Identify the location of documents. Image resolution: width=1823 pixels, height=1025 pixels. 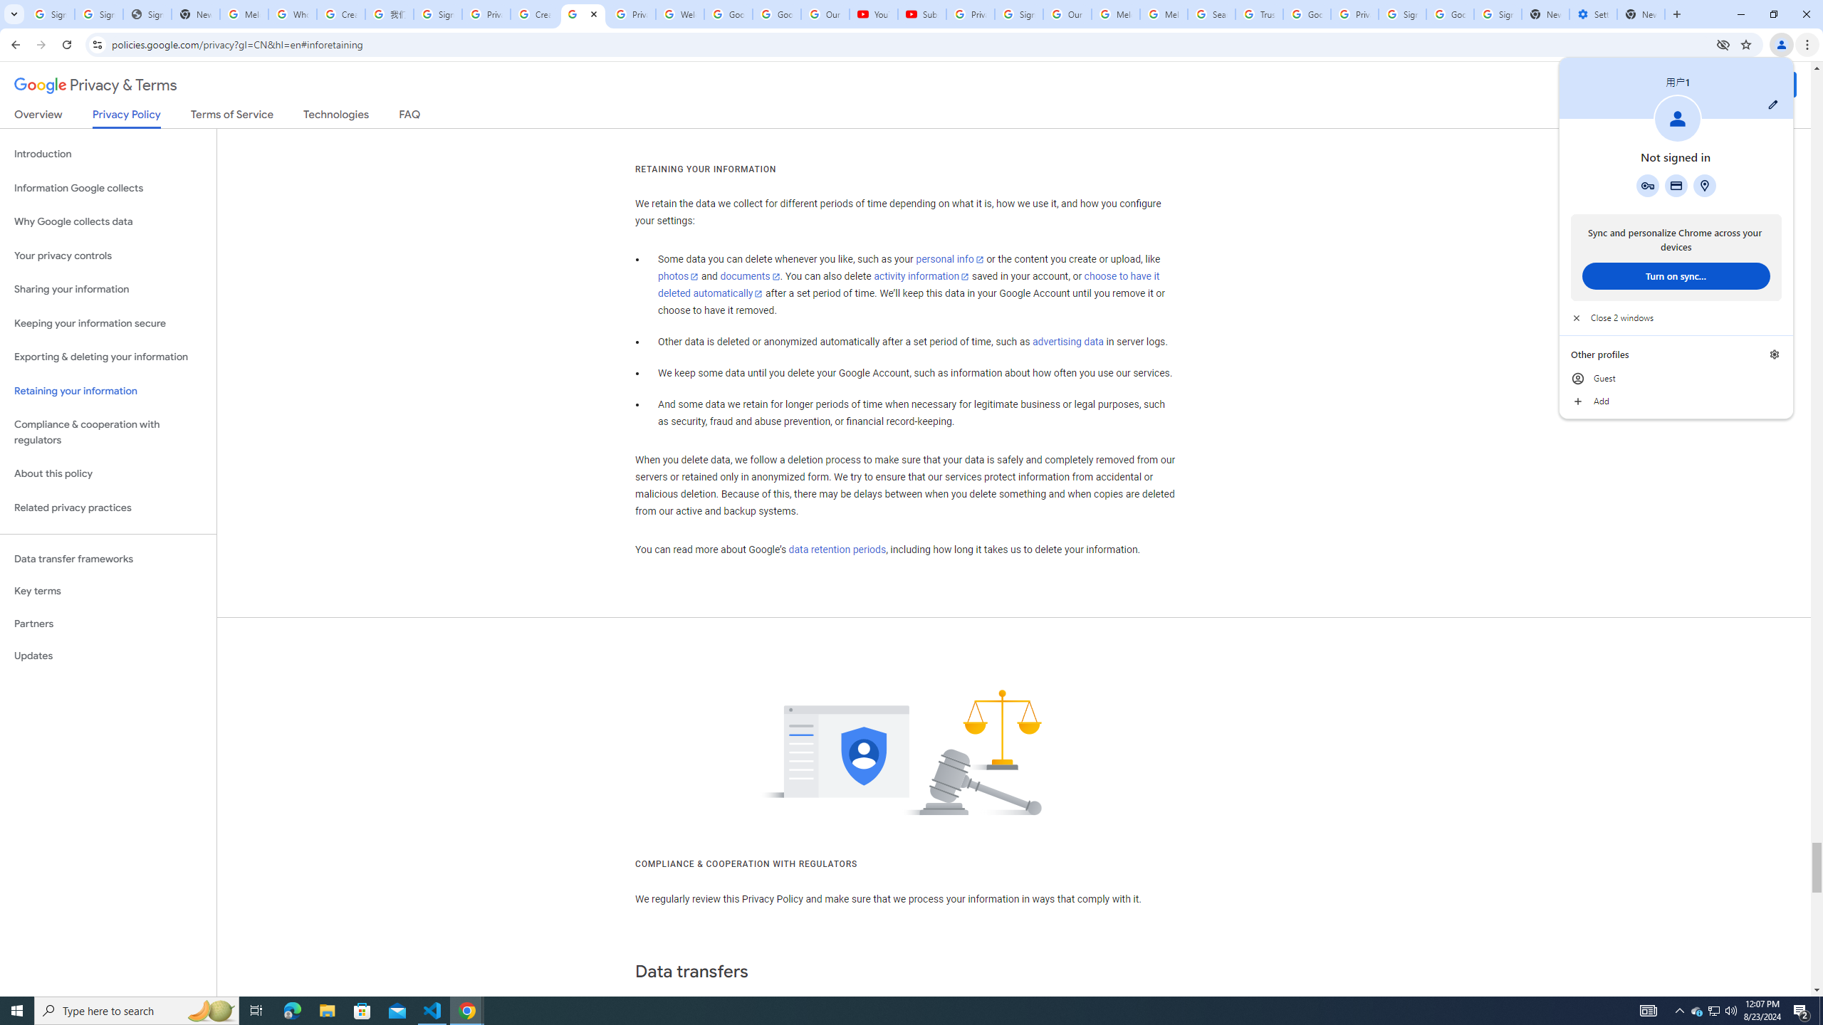
(750, 276).